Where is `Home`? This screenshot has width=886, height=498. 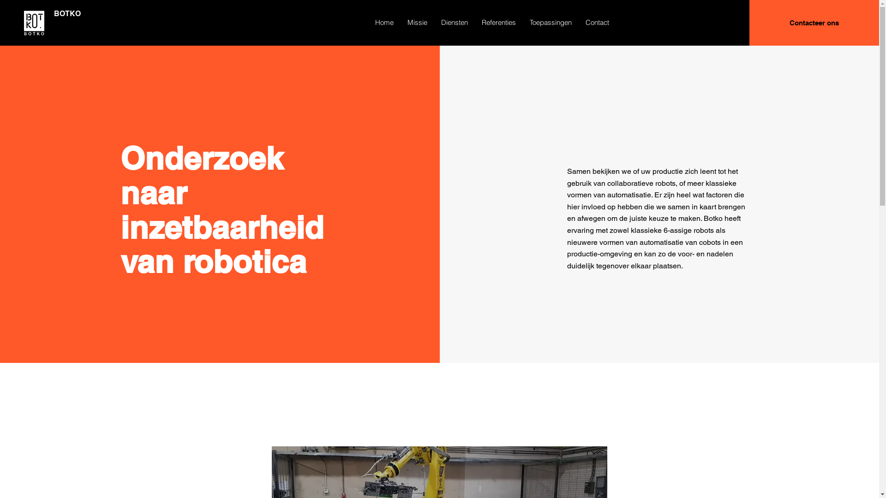 Home is located at coordinates (384, 23).